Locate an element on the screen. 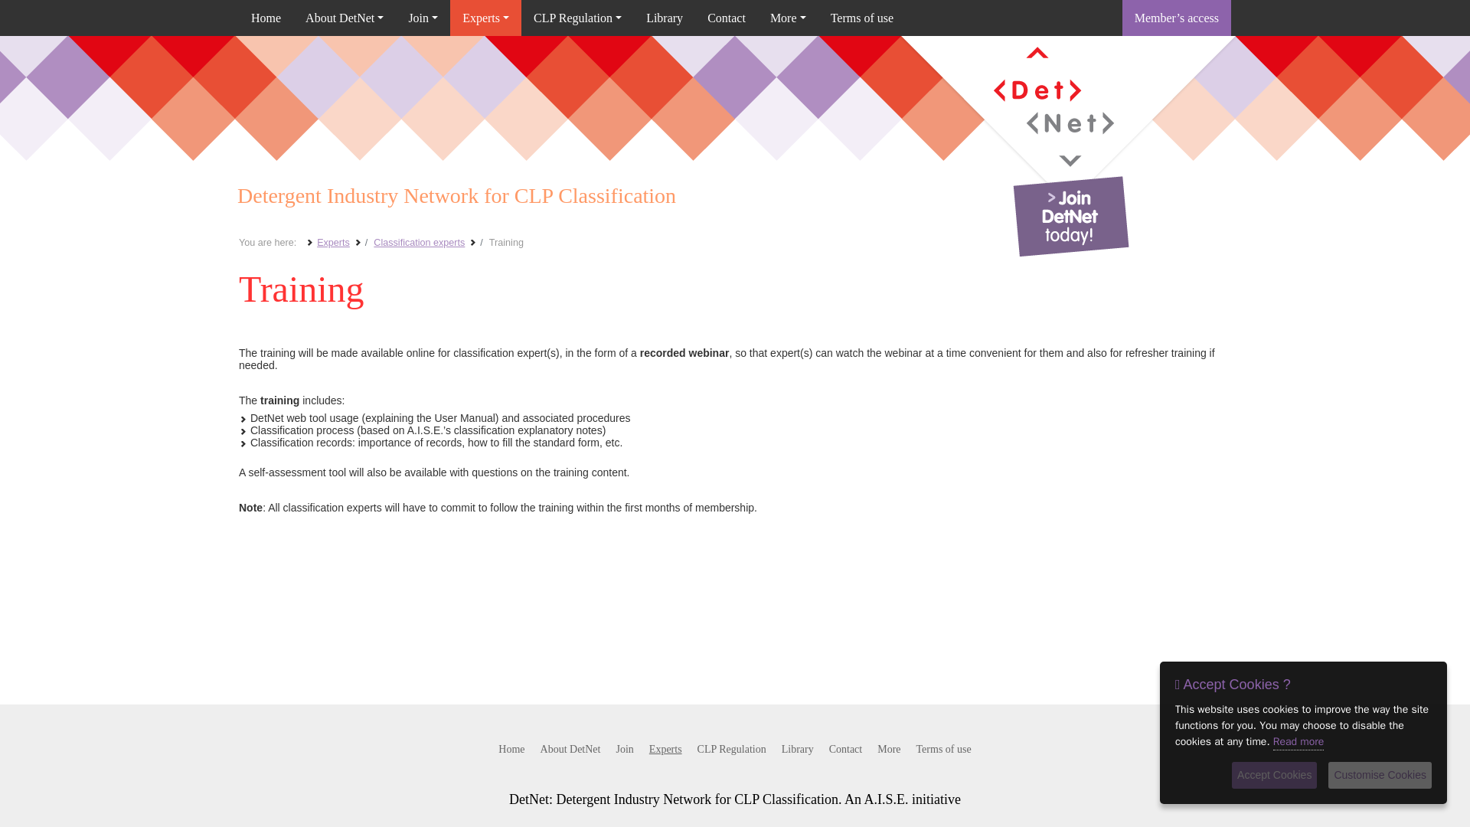 Image resolution: width=1470 pixels, height=827 pixels. Library is located at coordinates (665, 18).